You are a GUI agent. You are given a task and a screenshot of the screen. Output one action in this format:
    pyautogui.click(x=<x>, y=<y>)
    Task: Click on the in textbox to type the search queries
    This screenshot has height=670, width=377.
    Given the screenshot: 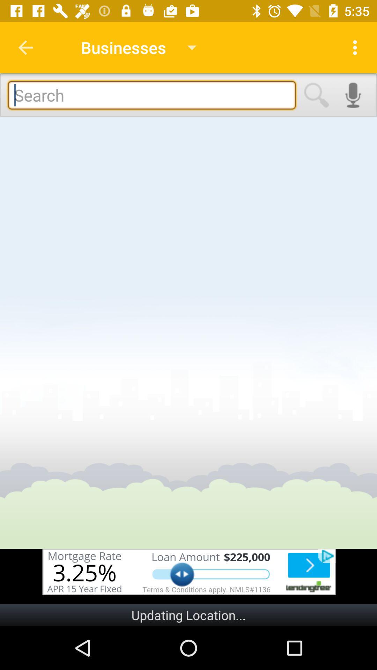 What is the action you would take?
    pyautogui.click(x=151, y=95)
    